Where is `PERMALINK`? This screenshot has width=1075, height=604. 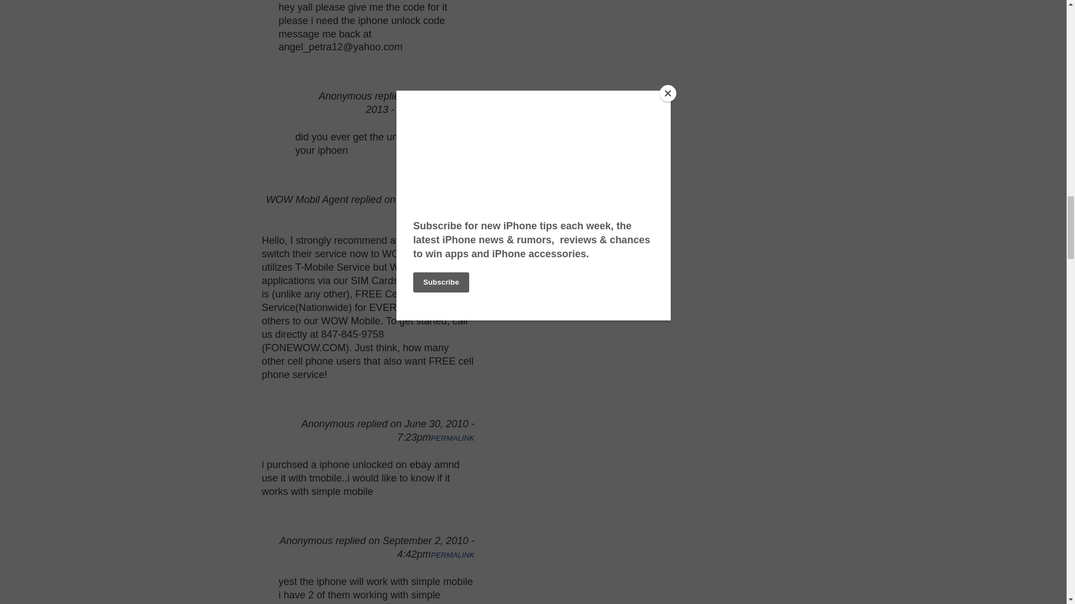
PERMALINK is located at coordinates (452, 111).